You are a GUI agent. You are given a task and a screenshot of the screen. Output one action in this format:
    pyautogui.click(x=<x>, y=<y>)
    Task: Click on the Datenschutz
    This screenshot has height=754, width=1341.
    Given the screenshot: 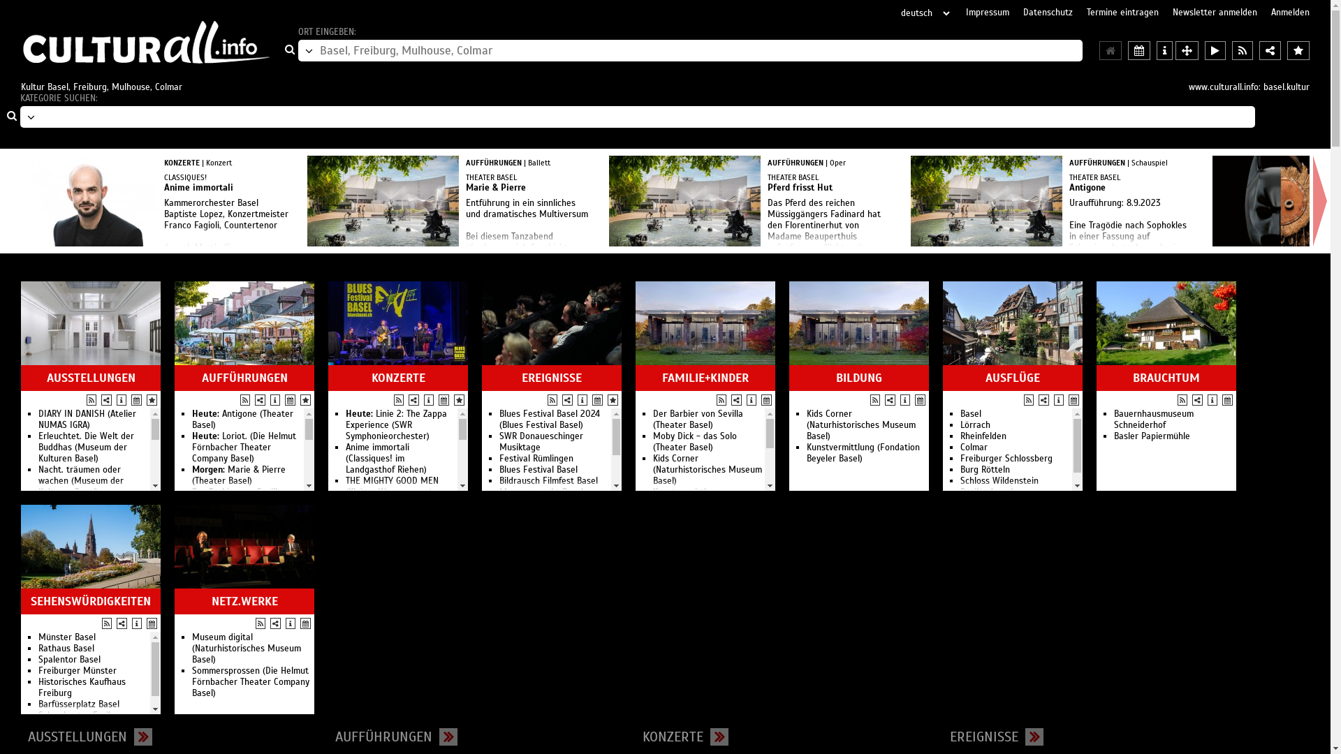 What is the action you would take?
    pyautogui.click(x=1048, y=13)
    